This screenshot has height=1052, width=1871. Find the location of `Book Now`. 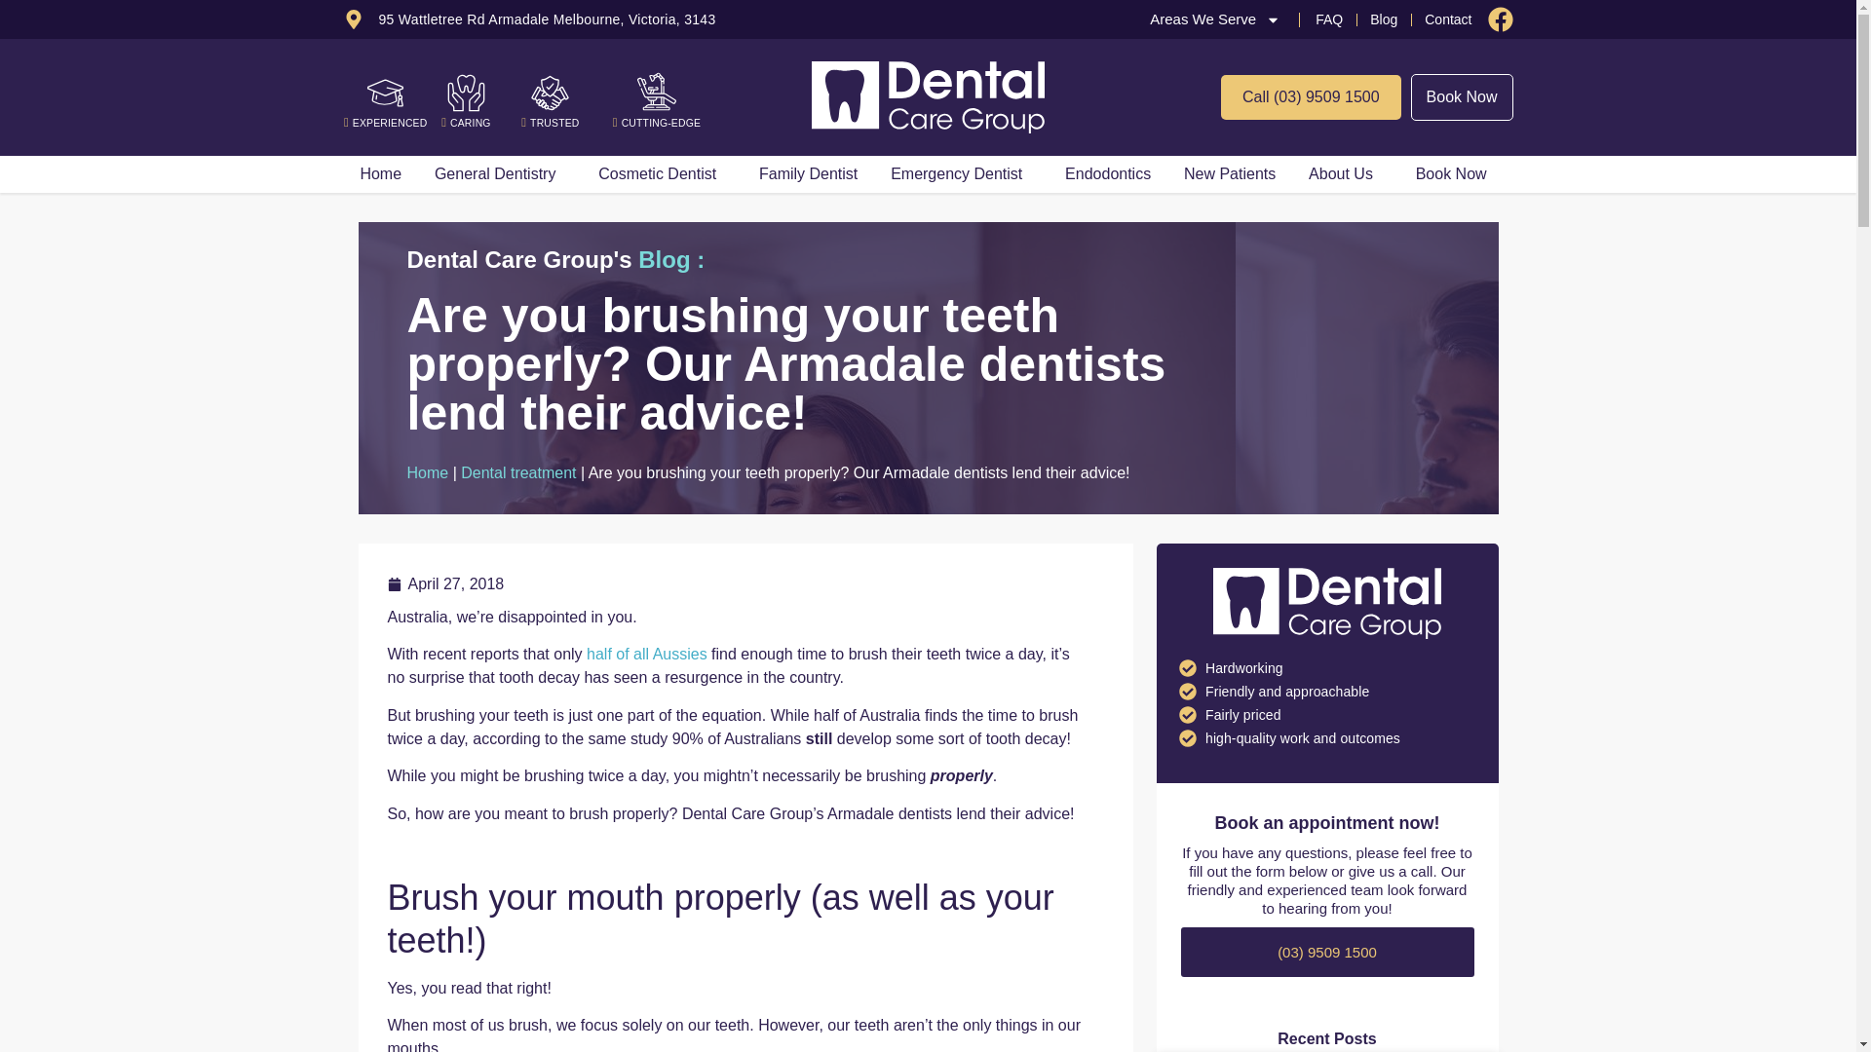

Book Now is located at coordinates (1462, 97).